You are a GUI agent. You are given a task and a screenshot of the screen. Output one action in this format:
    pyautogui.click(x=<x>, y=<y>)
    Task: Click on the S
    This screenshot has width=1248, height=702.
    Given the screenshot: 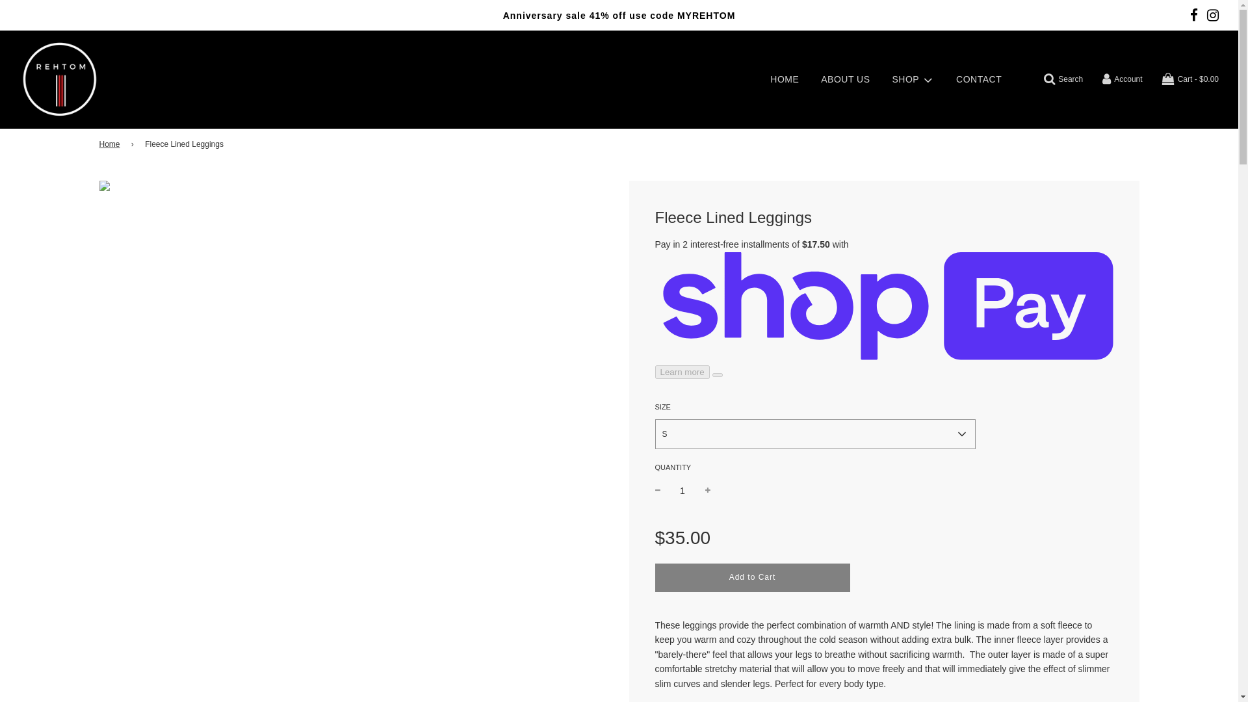 What is the action you would take?
    pyautogui.click(x=815, y=434)
    